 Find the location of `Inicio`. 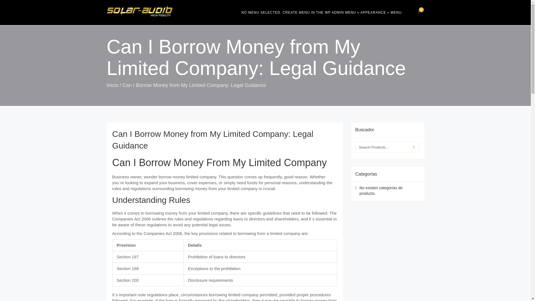

Inicio is located at coordinates (112, 85).